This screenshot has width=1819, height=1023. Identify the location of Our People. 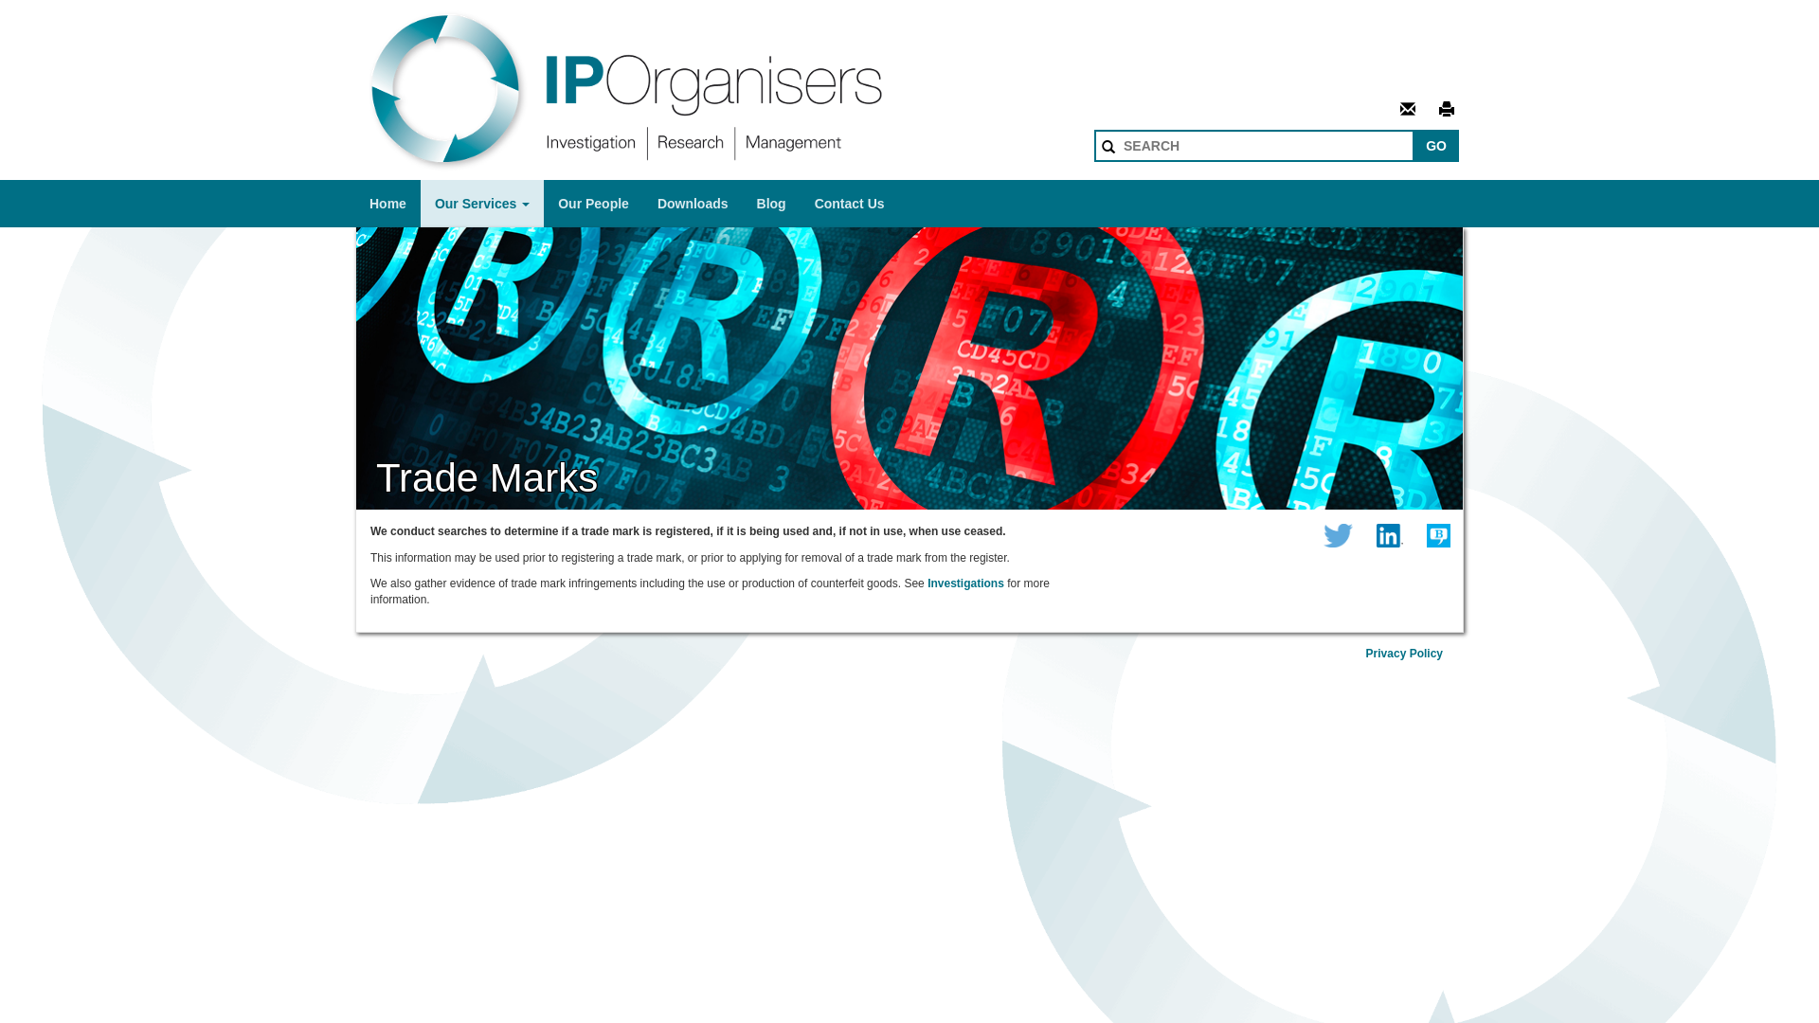
(593, 204).